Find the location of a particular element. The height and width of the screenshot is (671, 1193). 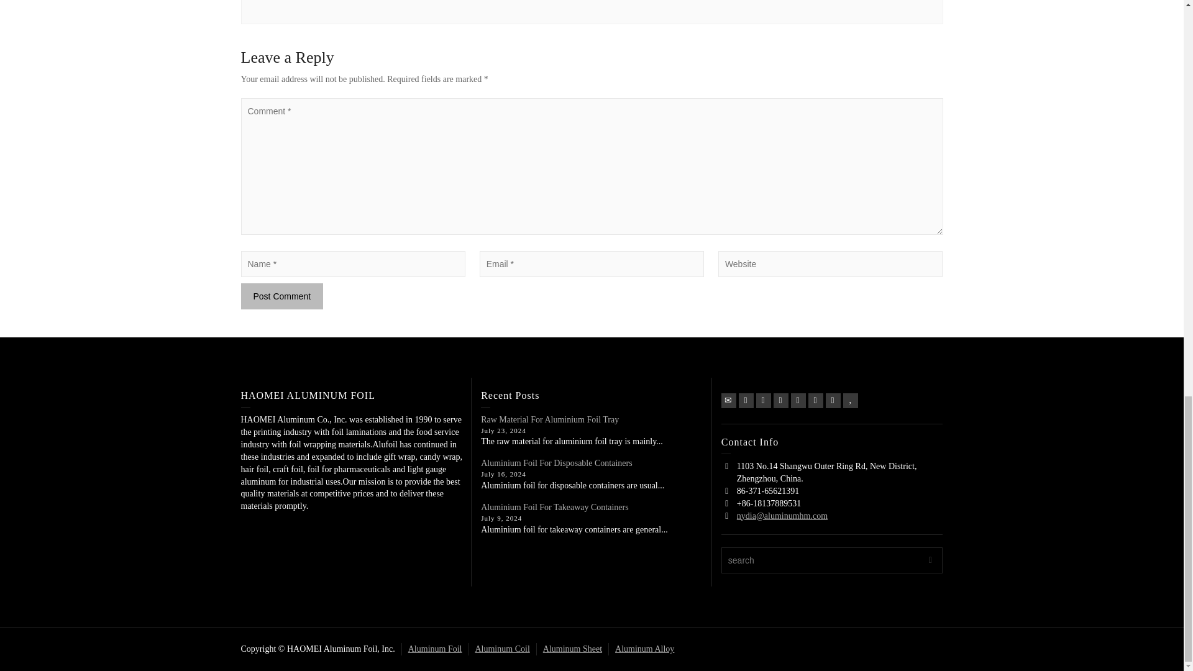

Aluminium Foil For Takeaway Containers is located at coordinates (554, 507).